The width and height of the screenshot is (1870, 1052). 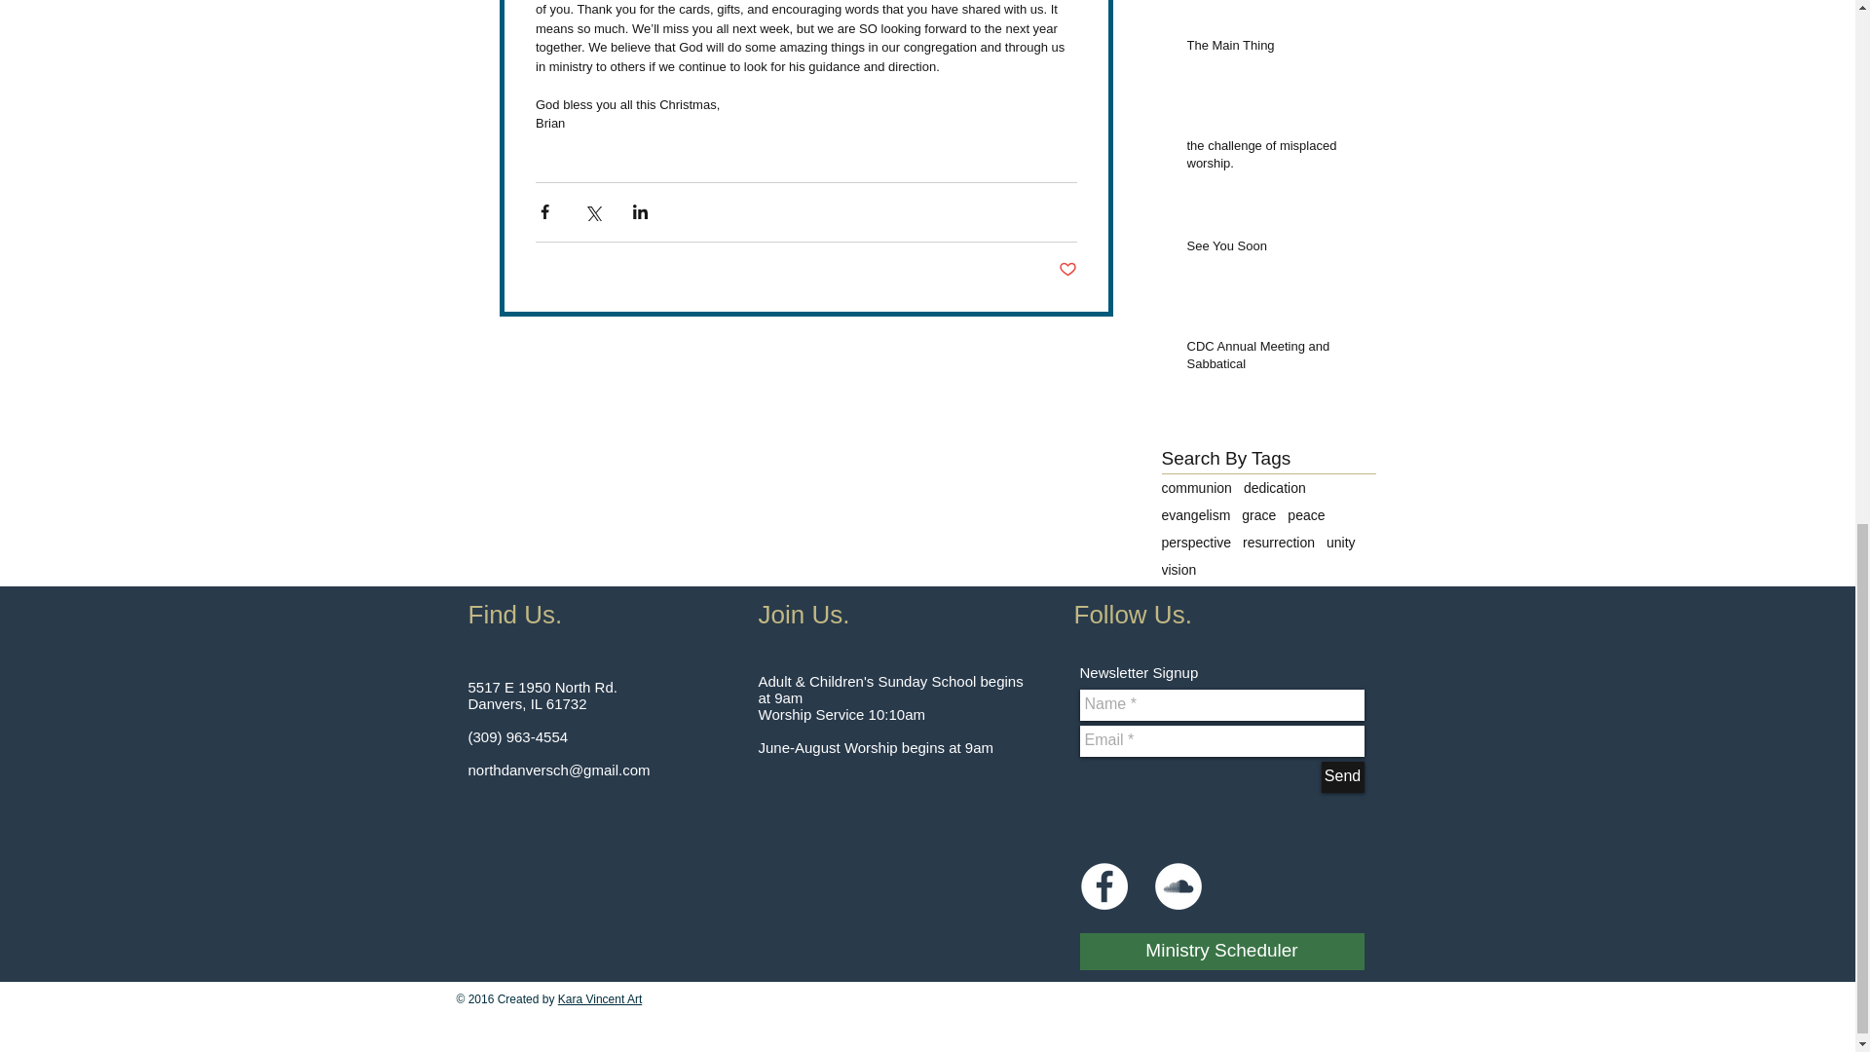 What do you see at coordinates (1274, 49) in the screenshot?
I see `The Main Thing` at bounding box center [1274, 49].